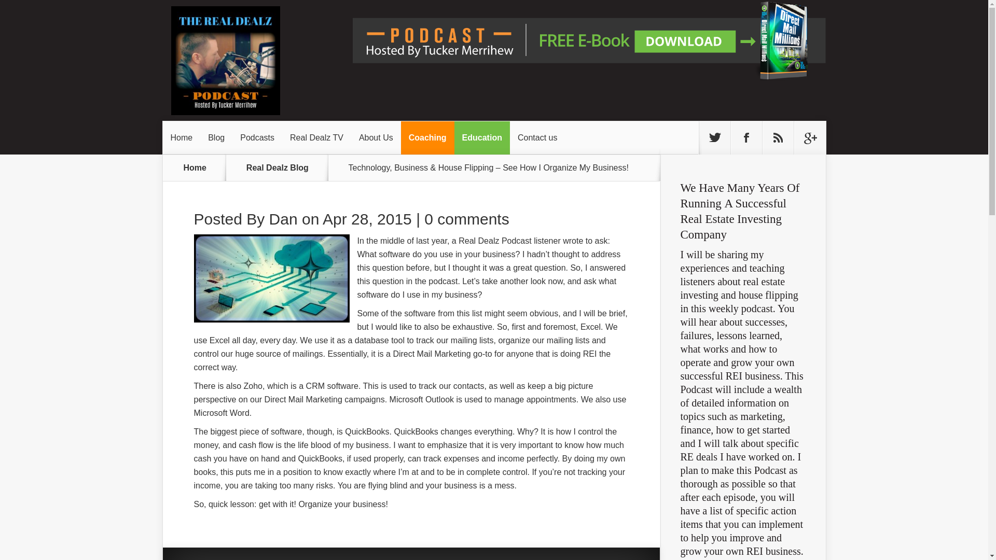 Image resolution: width=996 pixels, height=560 pixels. Describe the element at coordinates (195, 167) in the screenshot. I see `Home` at that location.